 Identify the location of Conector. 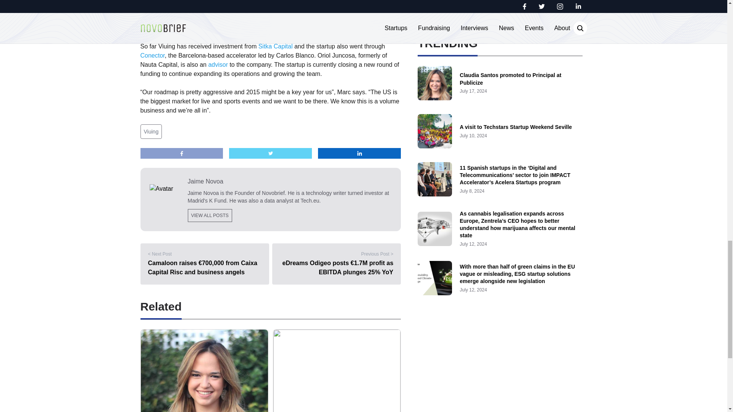
(153, 56).